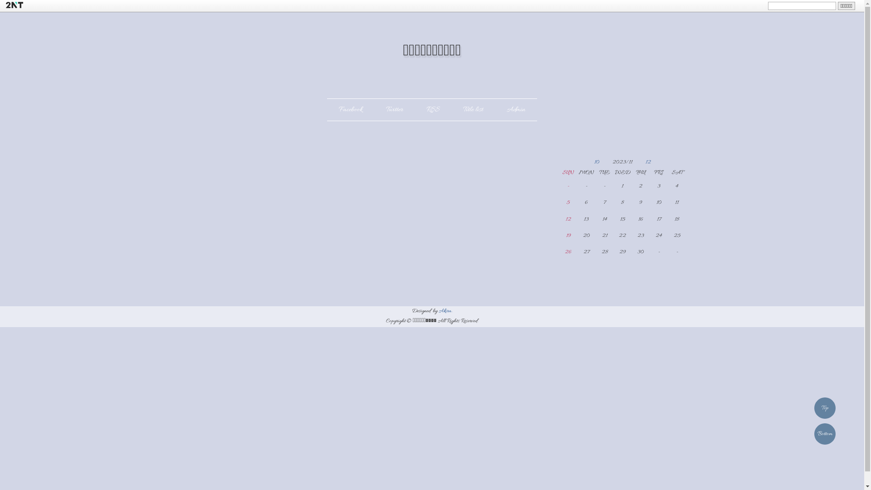  Describe the element at coordinates (445, 311) in the screenshot. I see `Akira.` at that location.